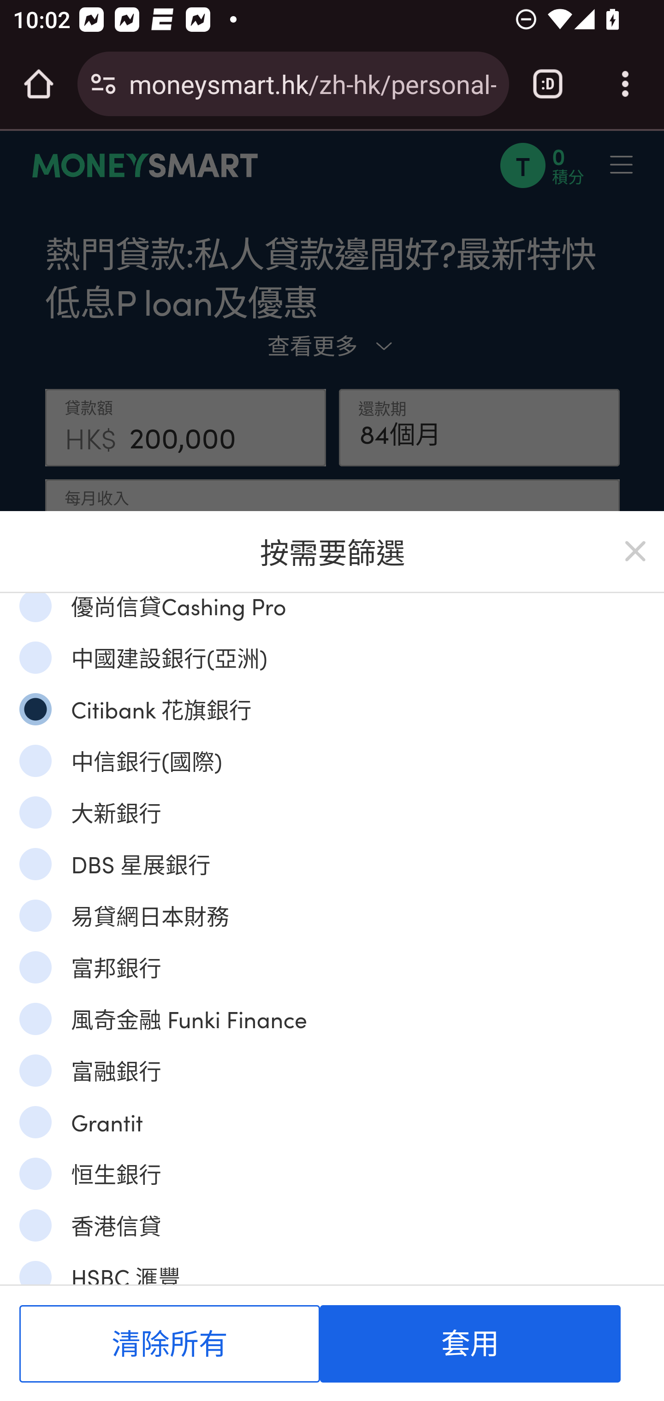 The height and width of the screenshot is (1401, 664). Describe the element at coordinates (35, 1272) in the screenshot. I see `HSBC 滙豐` at that location.